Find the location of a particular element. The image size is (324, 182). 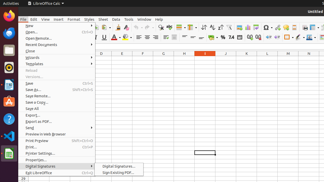

Save All is located at coordinates (57, 109).